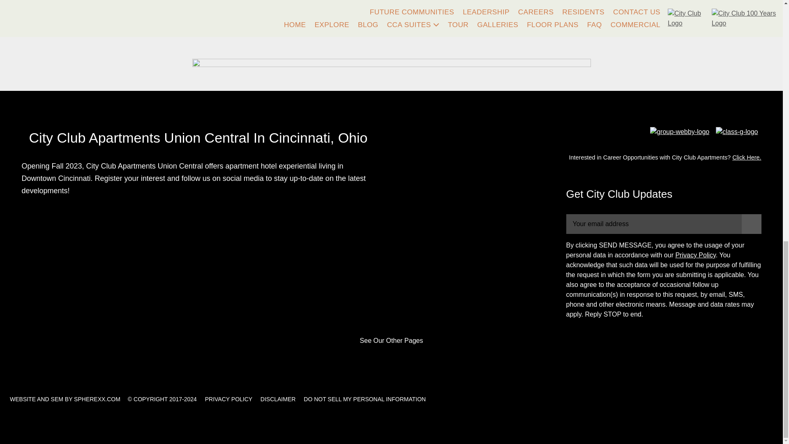 The height and width of the screenshot is (444, 789). What do you see at coordinates (228, 399) in the screenshot?
I see `PRIVACY POLICY` at bounding box center [228, 399].